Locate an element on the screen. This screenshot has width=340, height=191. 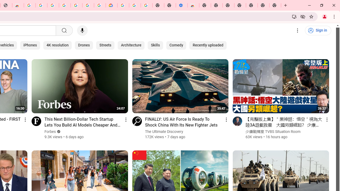
Settings is located at coordinates (297, 31).